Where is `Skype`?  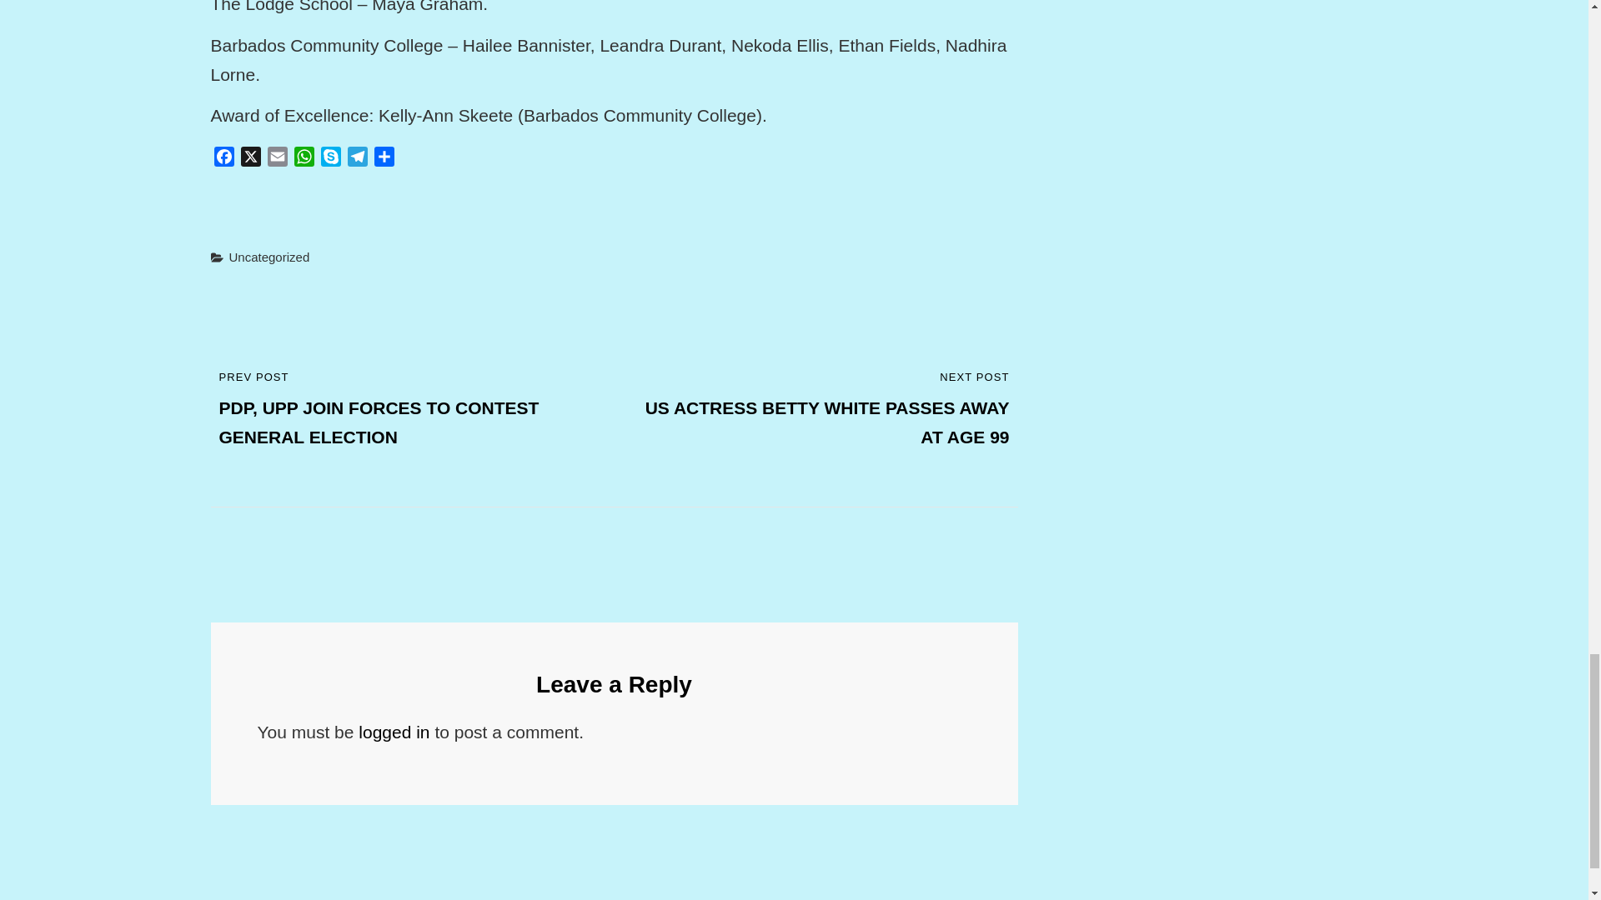
Skype is located at coordinates (330, 160).